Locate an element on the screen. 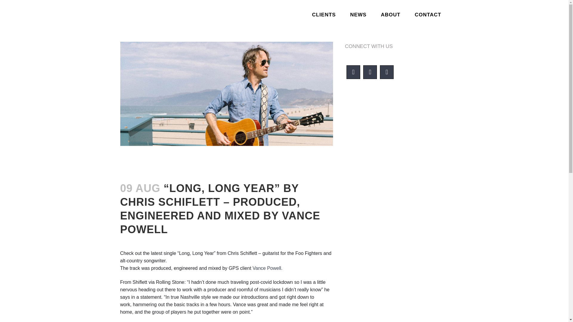 The image size is (573, 322). ABOUT is located at coordinates (390, 15).